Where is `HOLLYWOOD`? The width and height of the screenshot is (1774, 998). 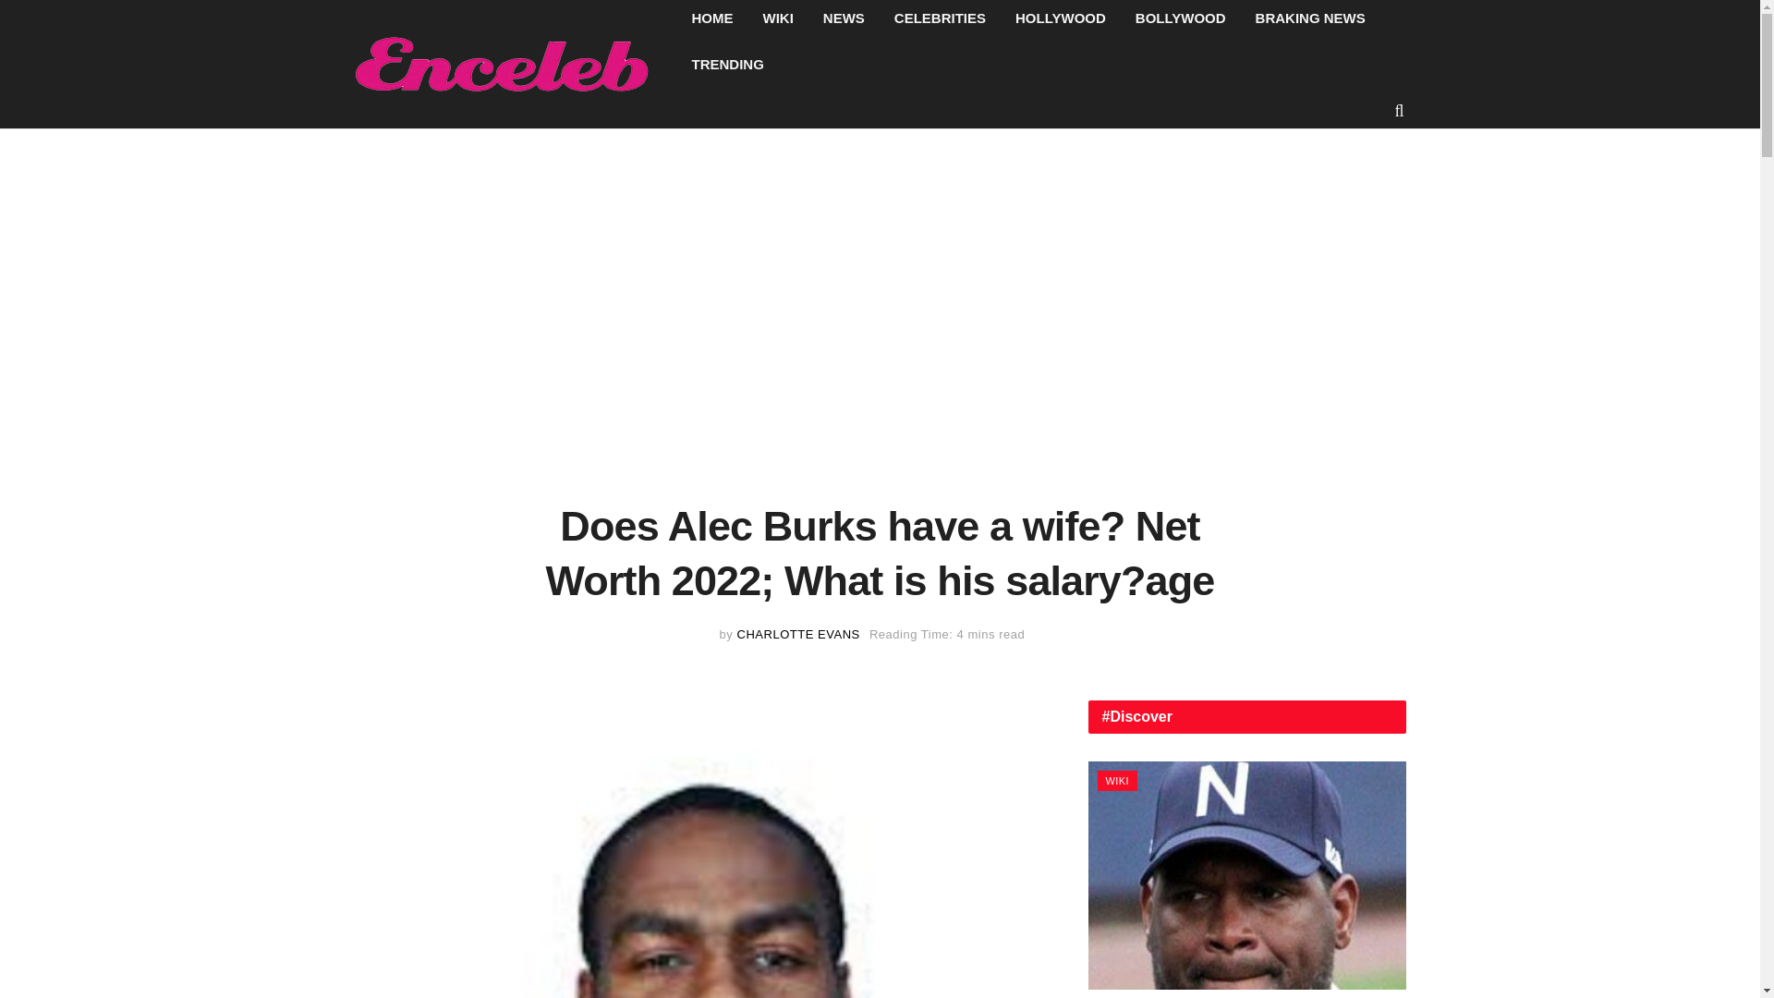 HOLLYWOOD is located at coordinates (1061, 20).